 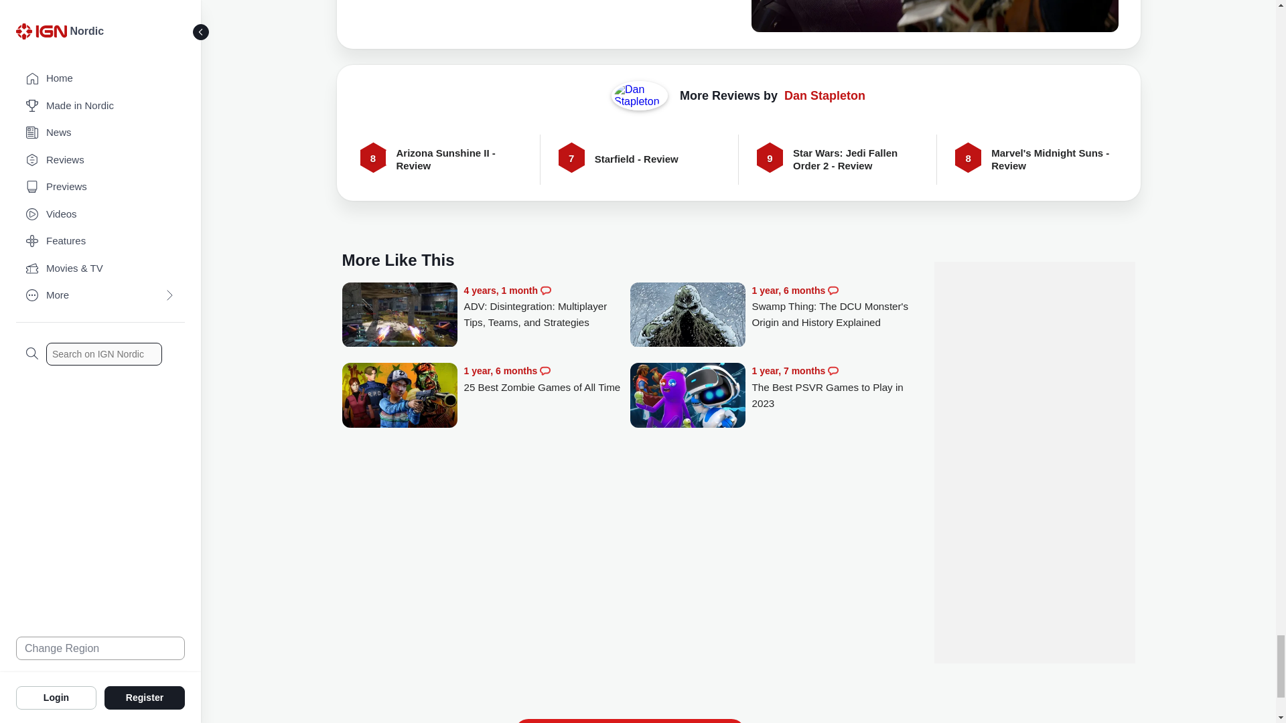 What do you see at coordinates (399, 396) in the screenshot?
I see `25 Best Zombie Games of All Time` at bounding box center [399, 396].